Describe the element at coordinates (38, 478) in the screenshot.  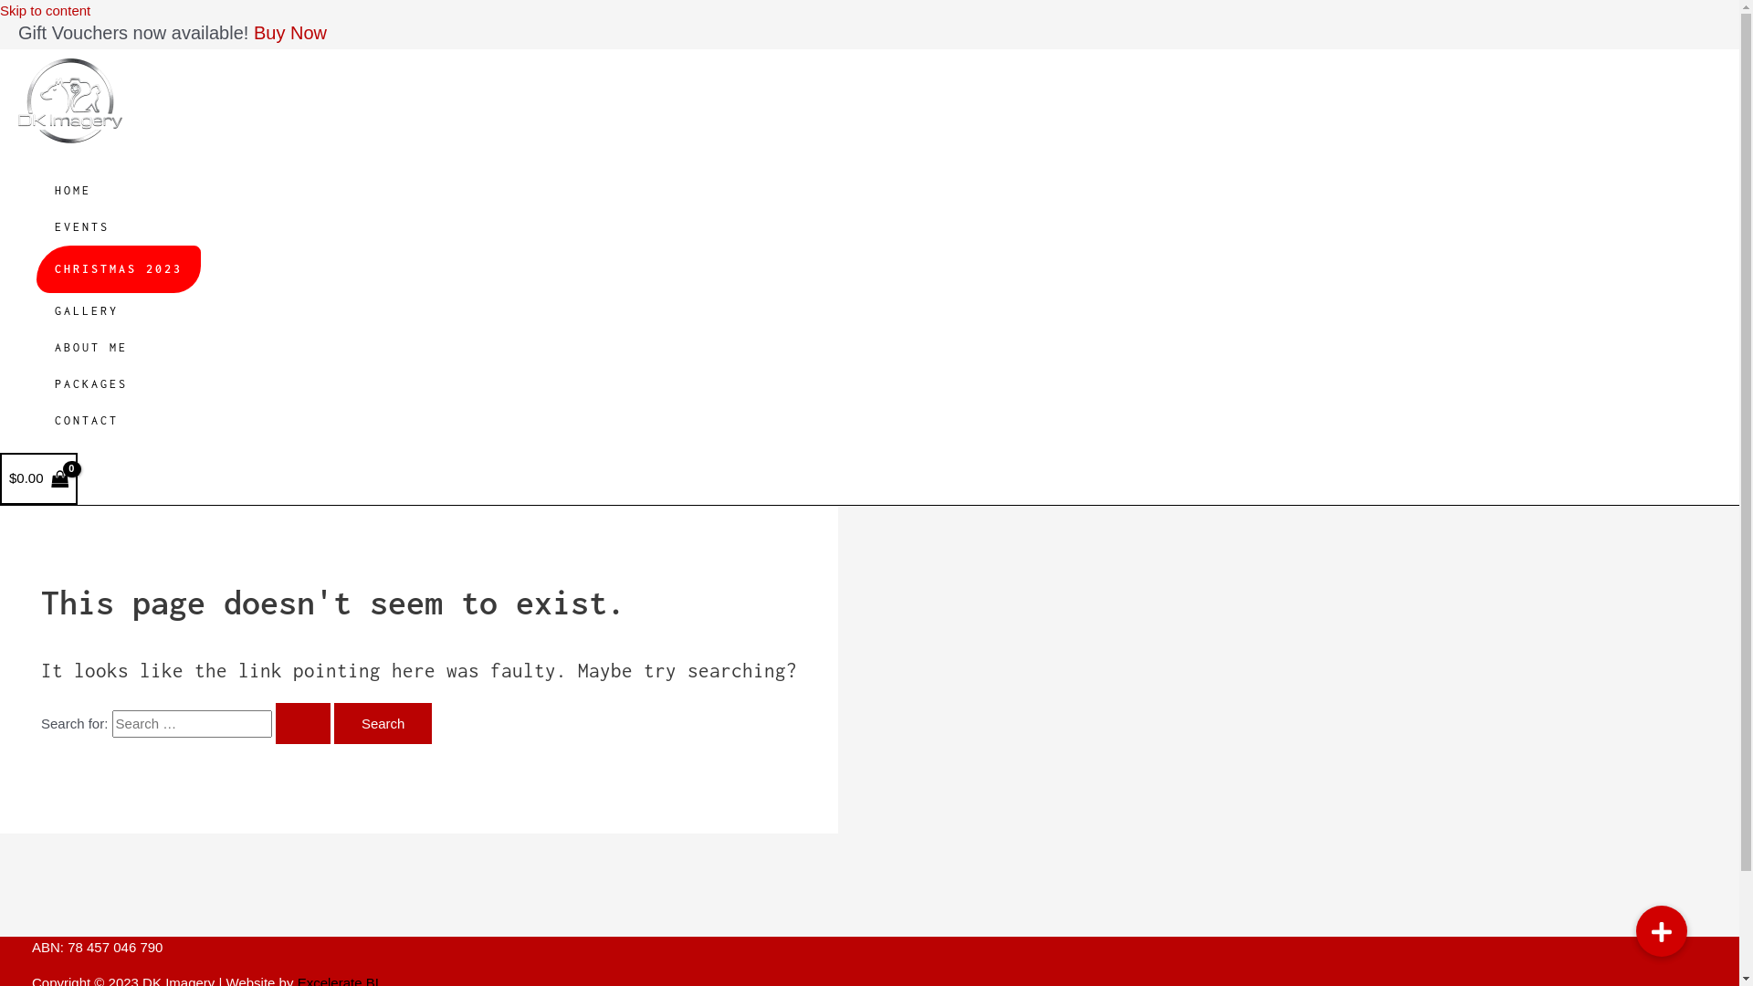
I see `$0.00` at that location.